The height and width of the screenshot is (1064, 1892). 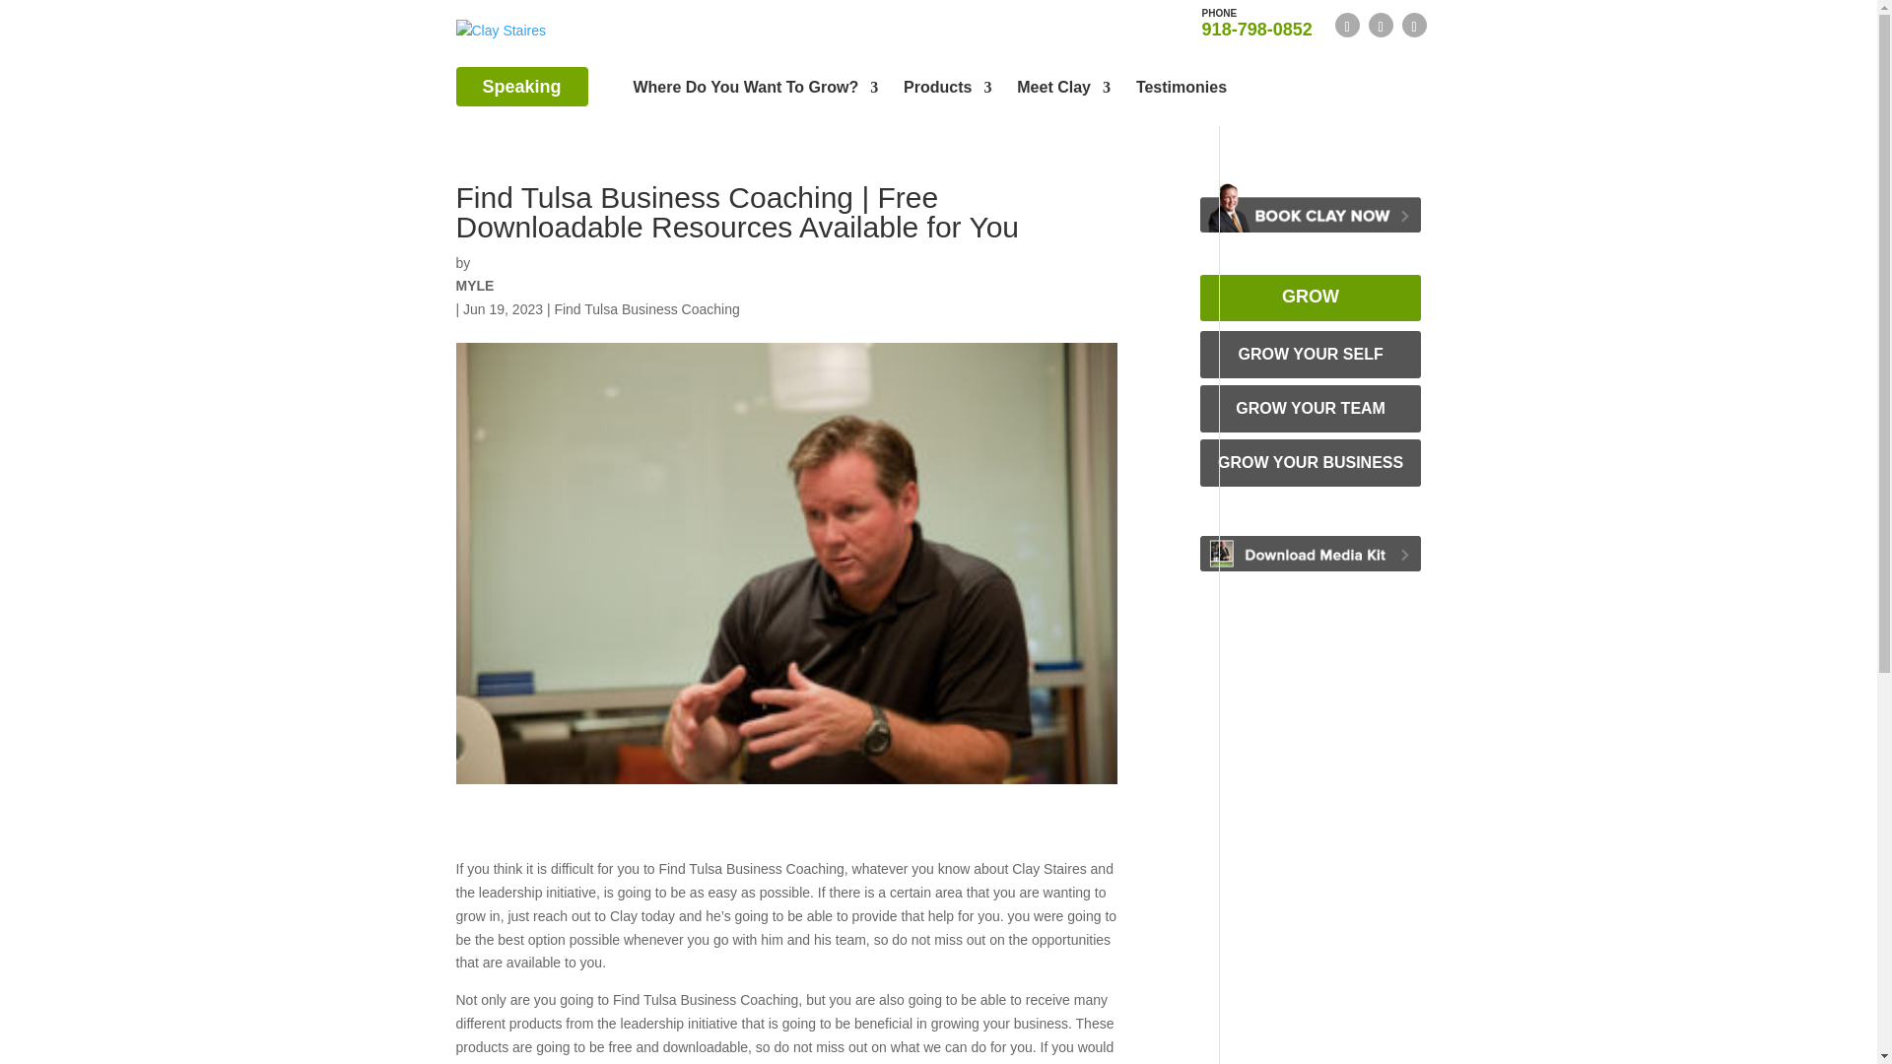 What do you see at coordinates (1181, 91) in the screenshot?
I see `GROW YOUR TEAM` at bounding box center [1181, 91].